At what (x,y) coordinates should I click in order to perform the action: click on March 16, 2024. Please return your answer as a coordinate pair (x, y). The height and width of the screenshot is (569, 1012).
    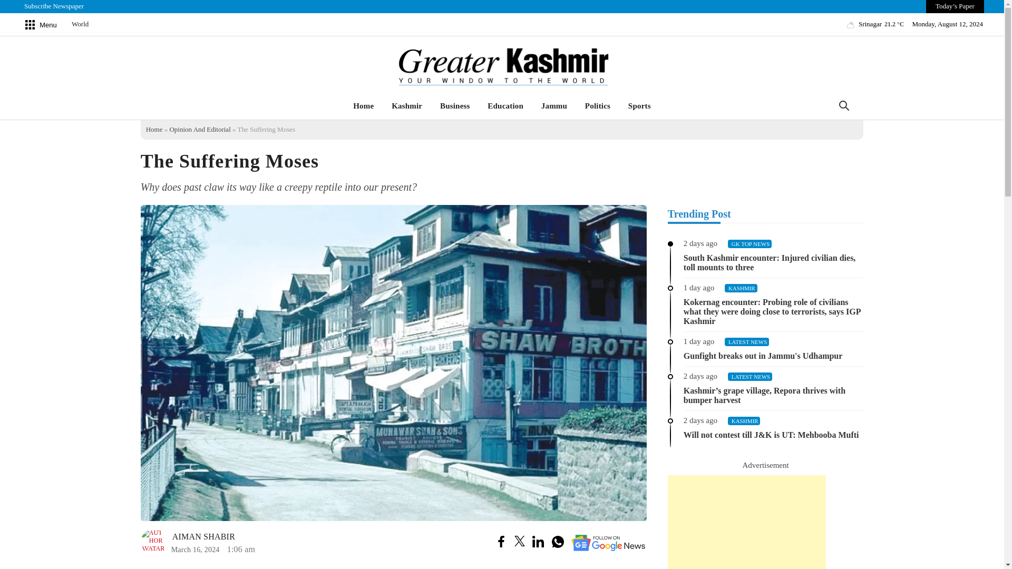
    Looking at the image, I should click on (195, 549).